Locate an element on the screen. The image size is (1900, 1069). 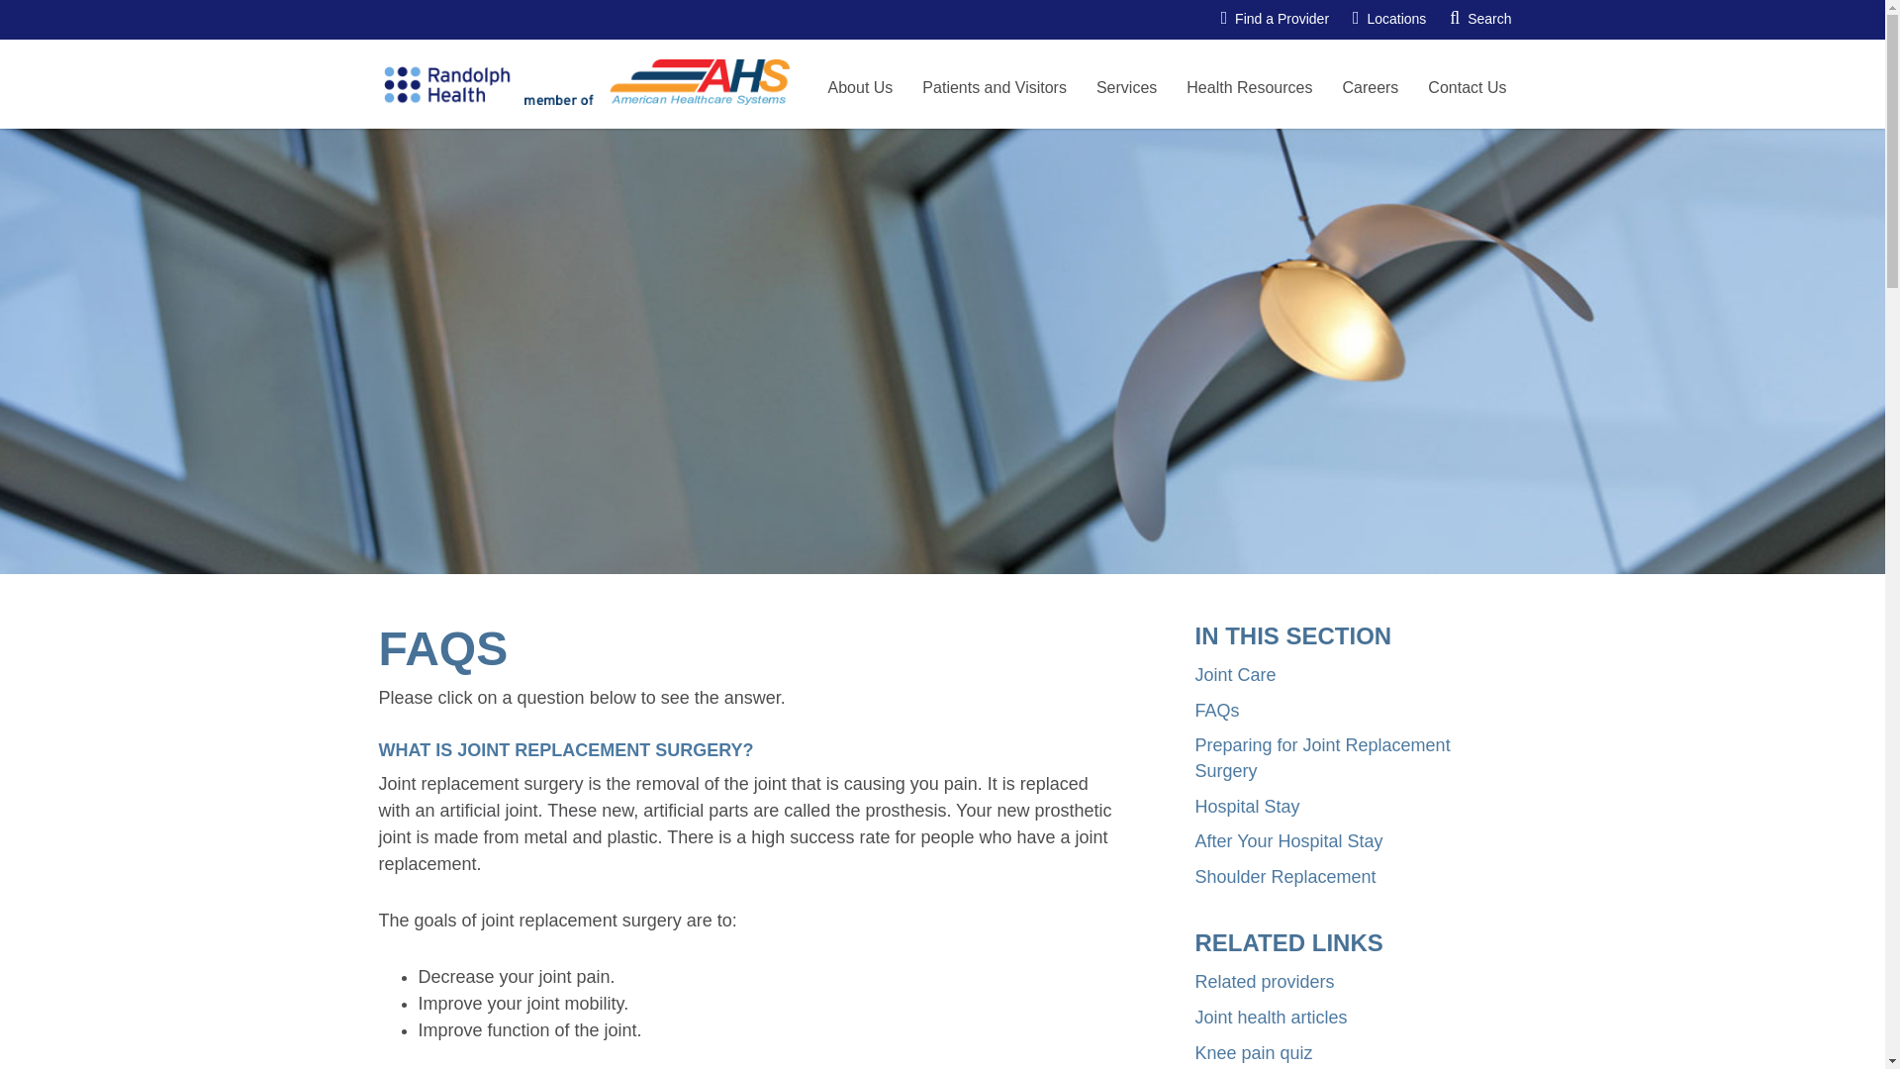
About Us is located at coordinates (860, 88).